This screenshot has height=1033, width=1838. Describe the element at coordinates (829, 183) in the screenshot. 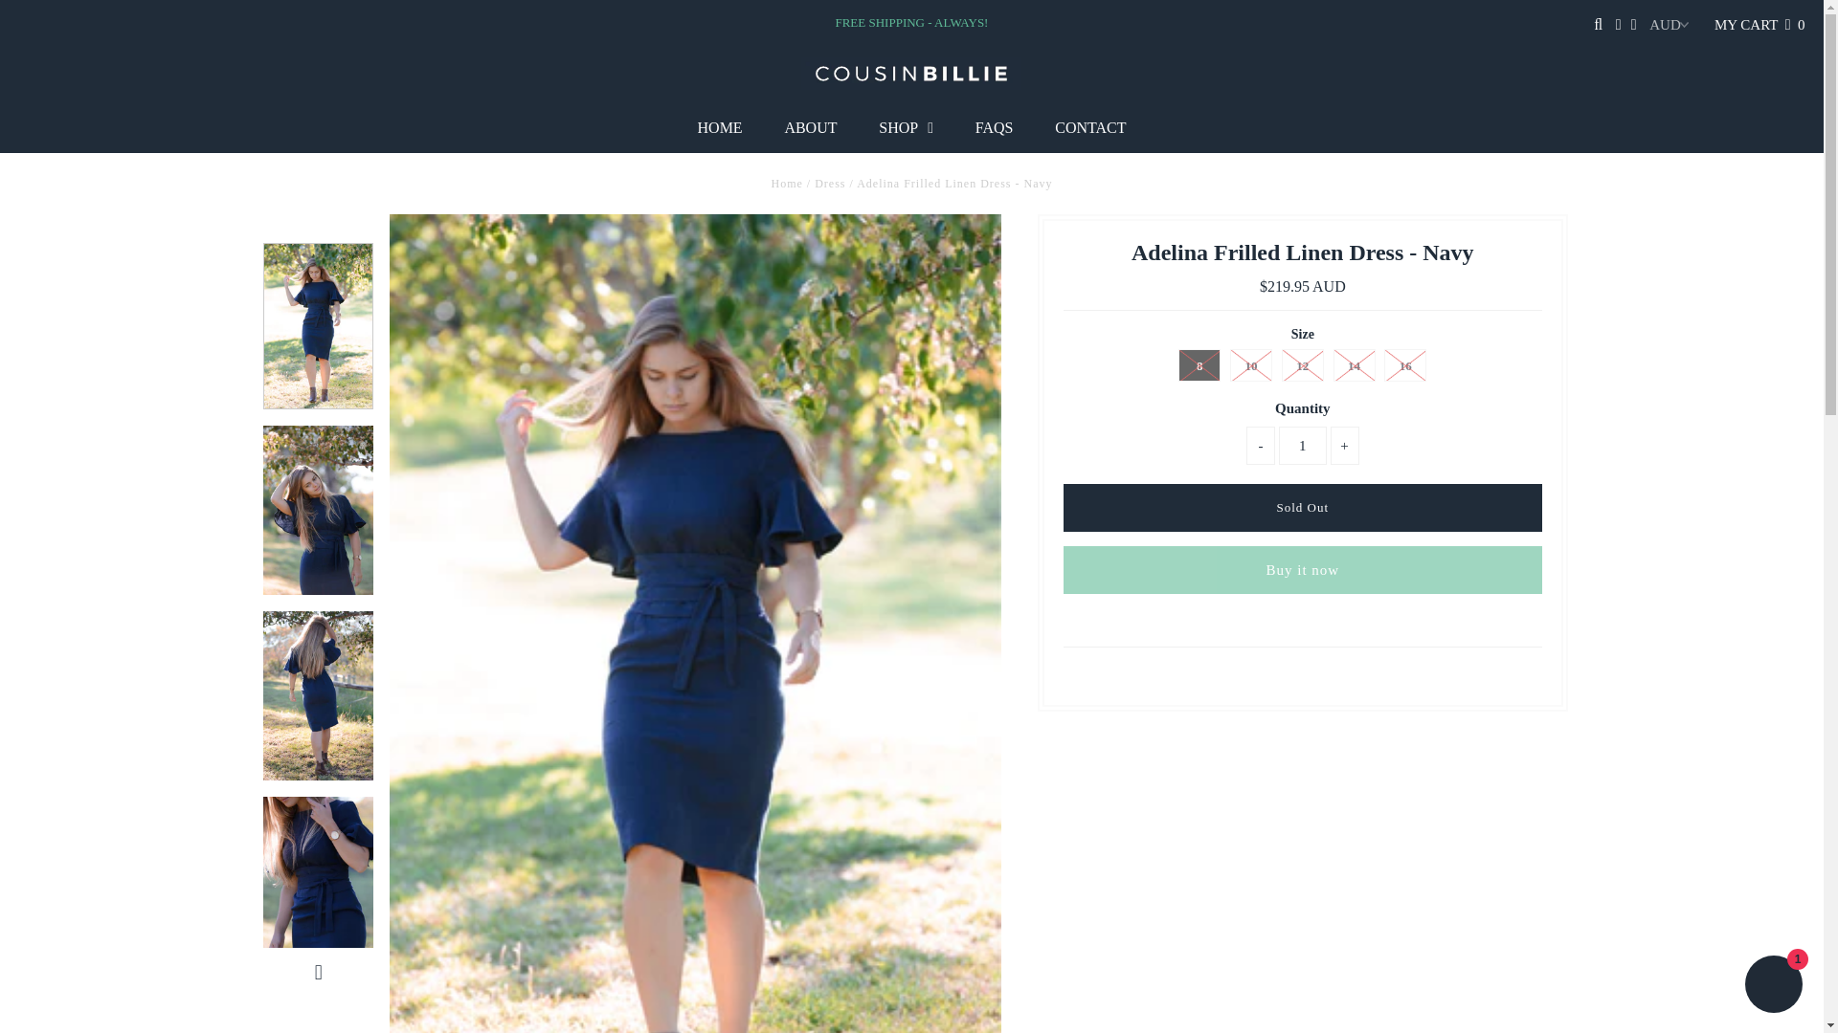

I see `Dress` at that location.